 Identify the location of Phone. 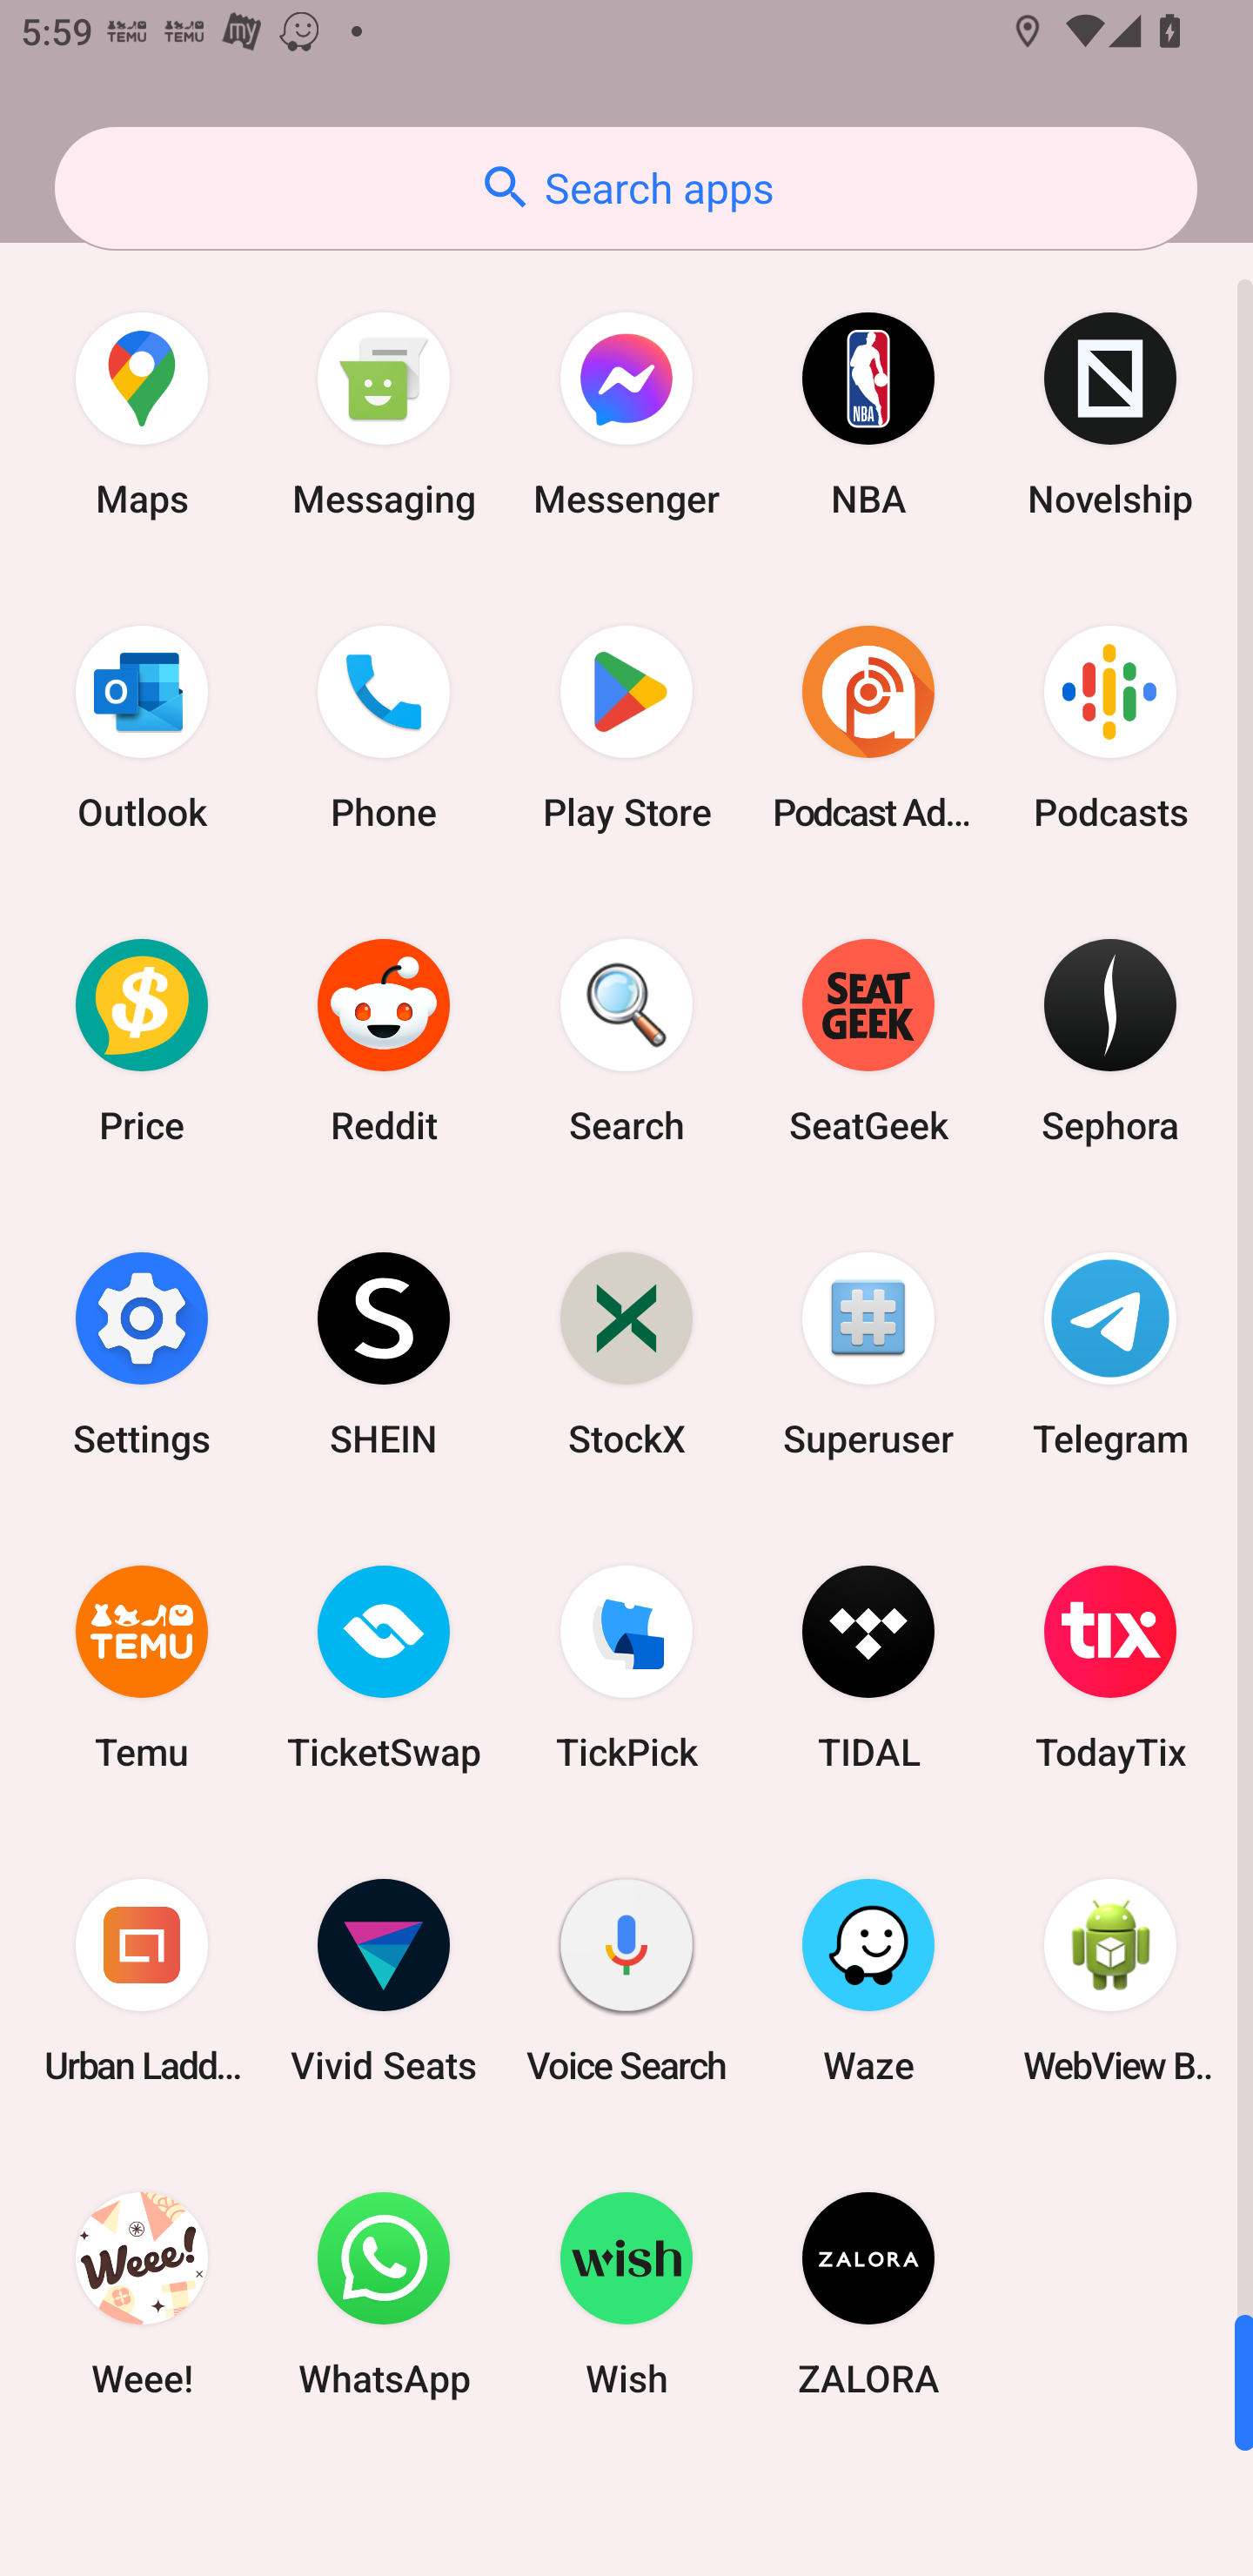
(384, 728).